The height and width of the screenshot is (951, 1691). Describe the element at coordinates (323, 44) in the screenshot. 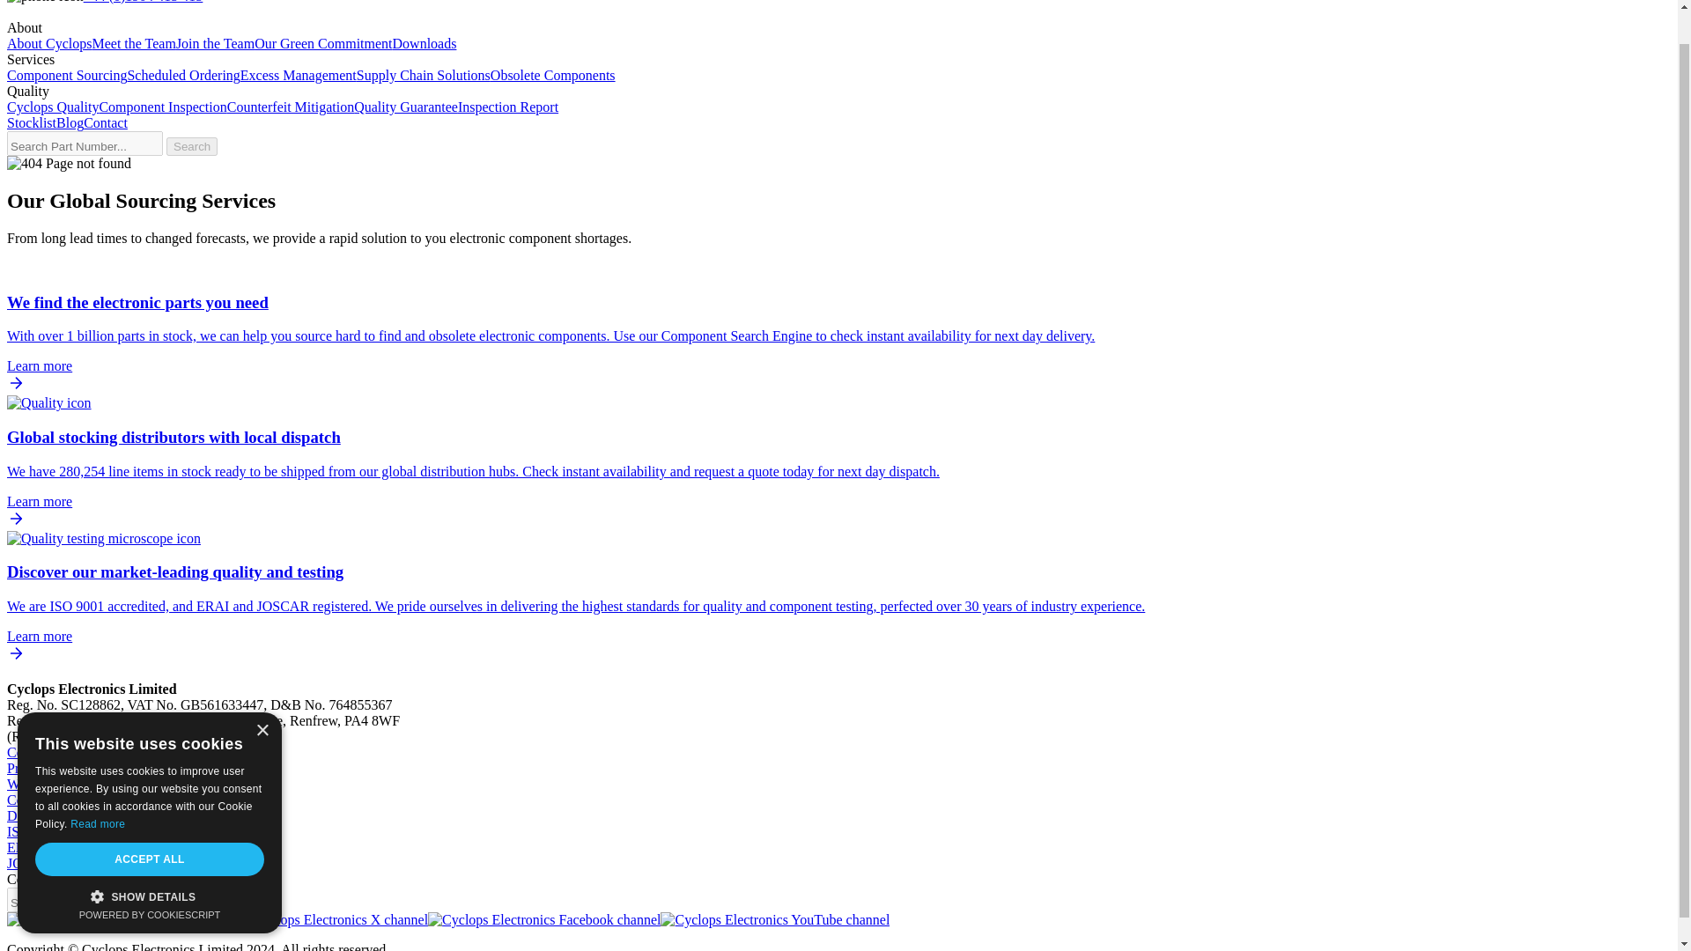

I see `Our Green Commitment` at that location.